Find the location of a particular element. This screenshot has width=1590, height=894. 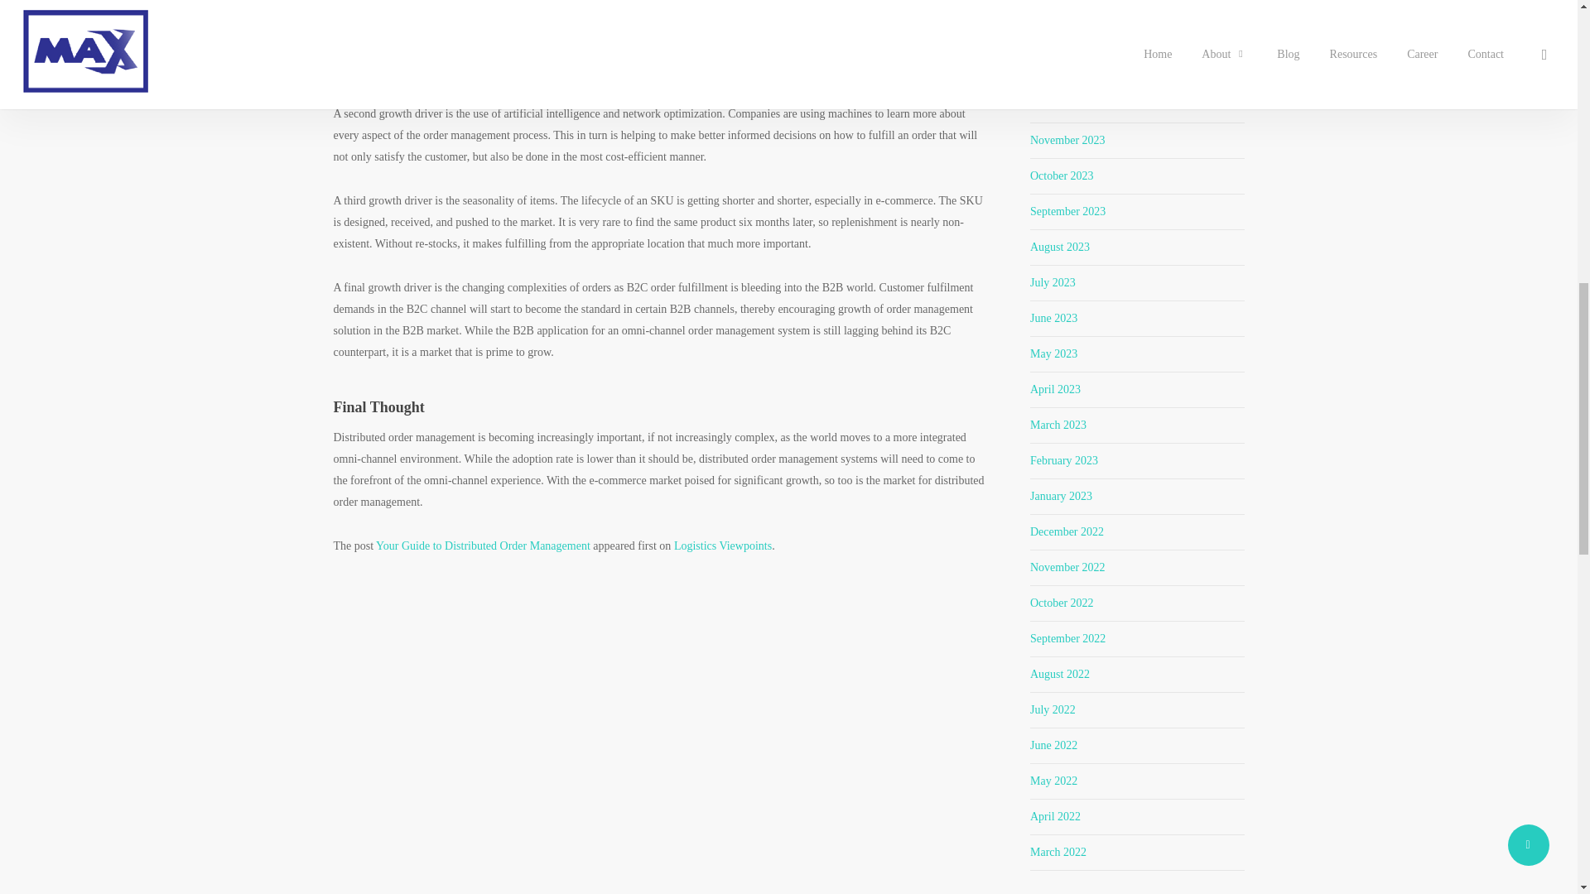

December 2023 is located at coordinates (1067, 104).